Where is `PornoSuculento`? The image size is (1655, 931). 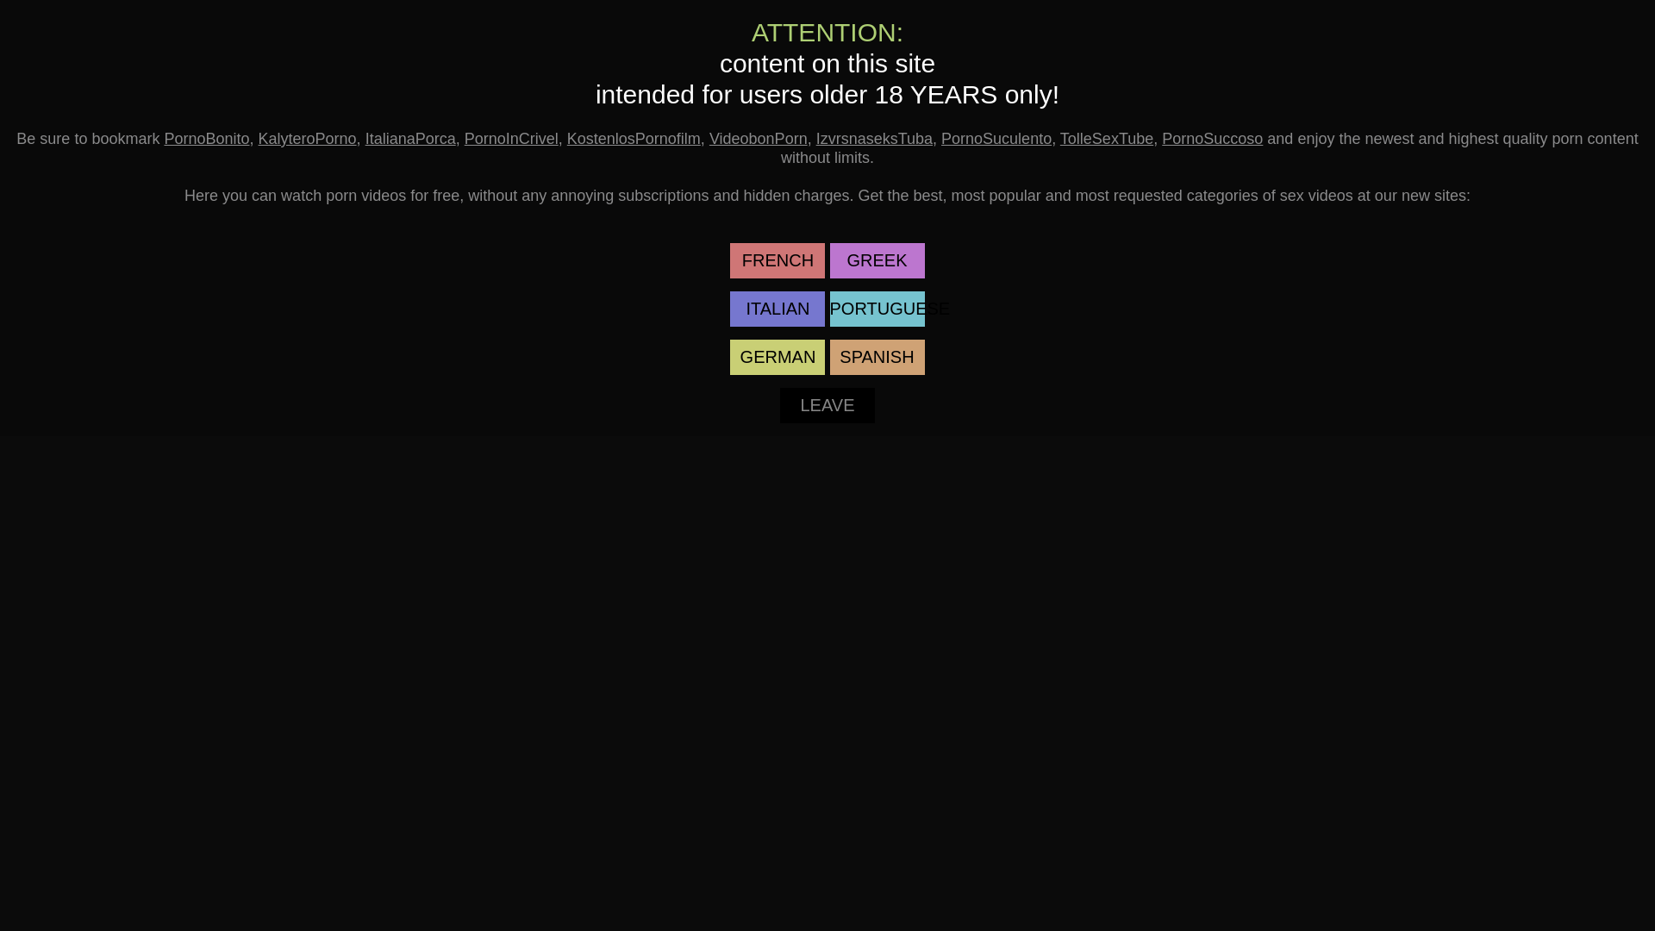
PornoSuculento is located at coordinates (996, 139).